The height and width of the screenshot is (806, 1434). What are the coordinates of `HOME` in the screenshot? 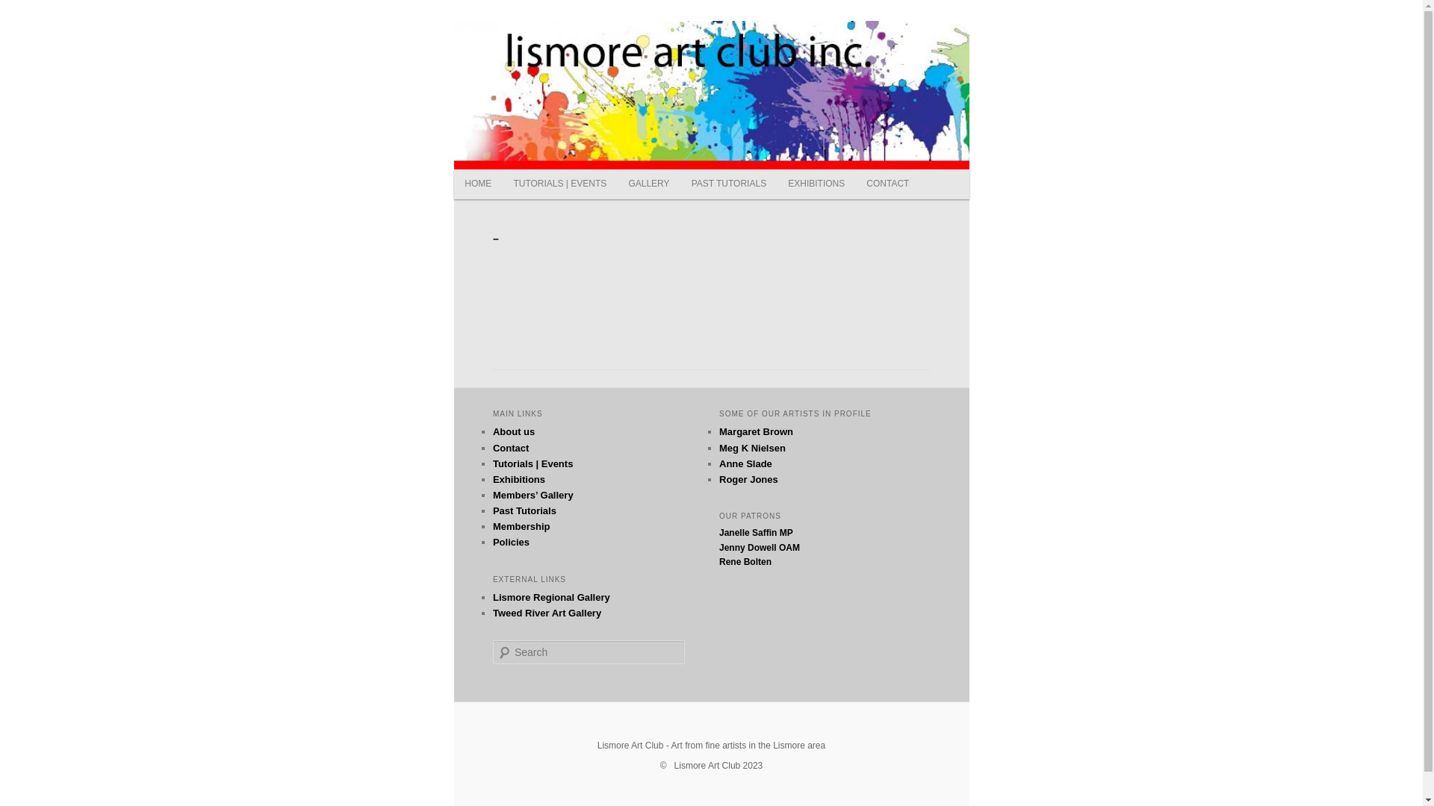 It's located at (478, 184).